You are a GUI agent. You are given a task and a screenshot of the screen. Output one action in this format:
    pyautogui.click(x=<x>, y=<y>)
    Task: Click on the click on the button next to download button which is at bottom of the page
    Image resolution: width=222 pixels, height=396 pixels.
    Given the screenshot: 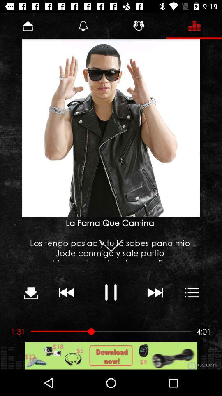 What is the action you would take?
    pyautogui.click(x=67, y=292)
    